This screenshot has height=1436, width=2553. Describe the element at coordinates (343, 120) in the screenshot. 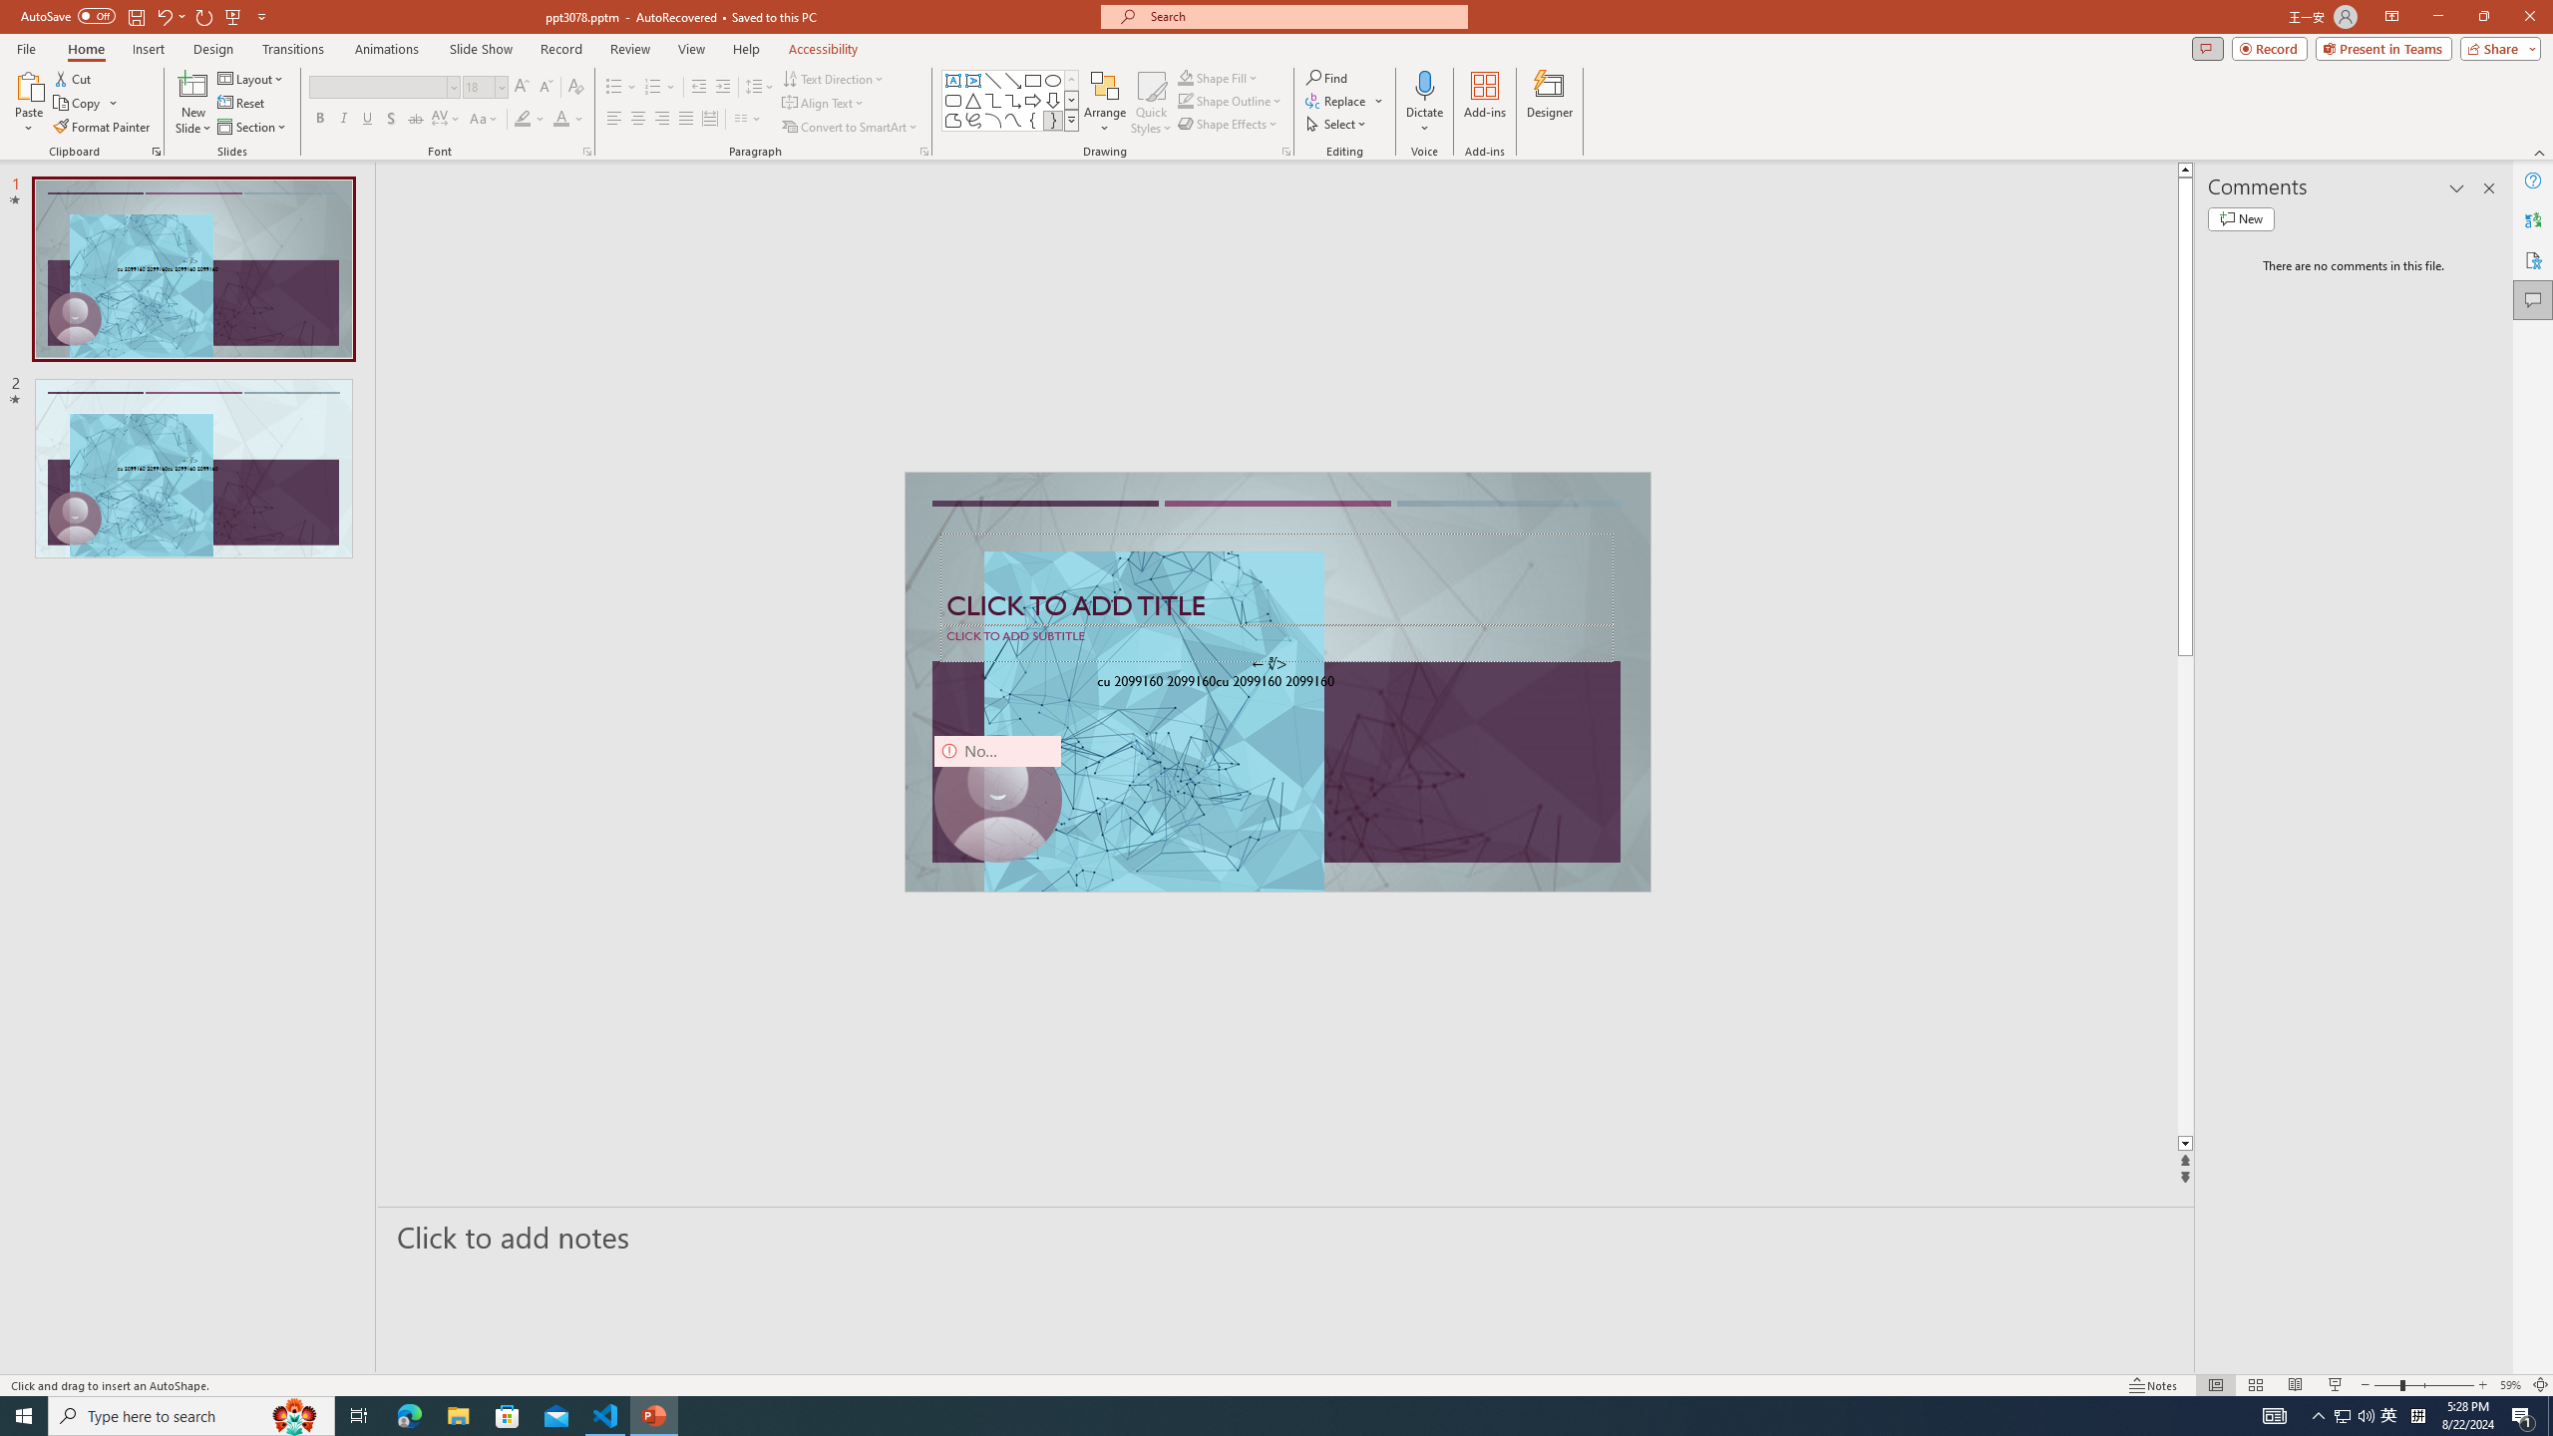

I see `Italic` at that location.